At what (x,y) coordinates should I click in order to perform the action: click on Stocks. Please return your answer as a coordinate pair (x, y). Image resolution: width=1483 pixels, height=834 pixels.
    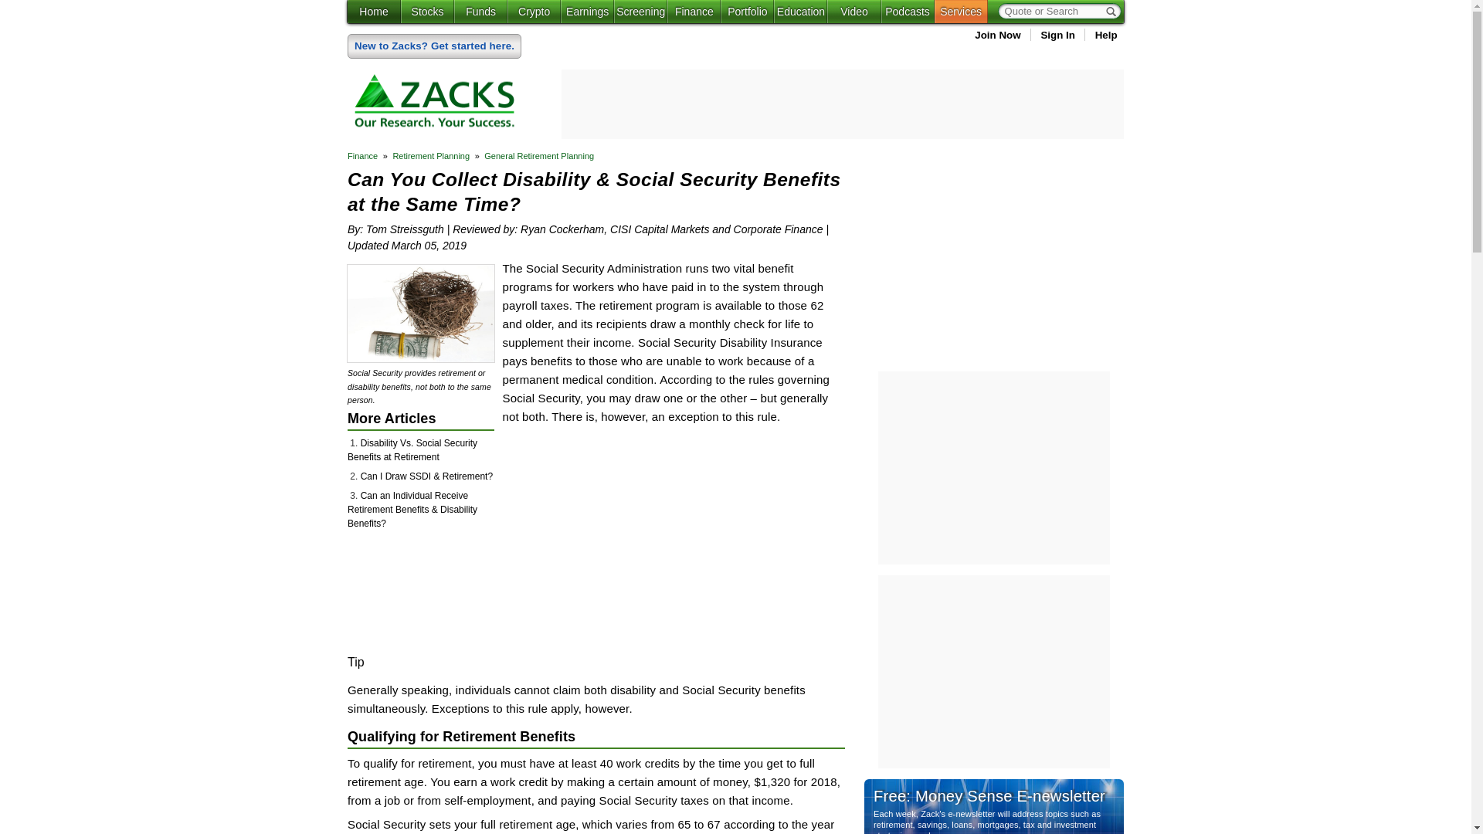
    Looking at the image, I should click on (426, 12).